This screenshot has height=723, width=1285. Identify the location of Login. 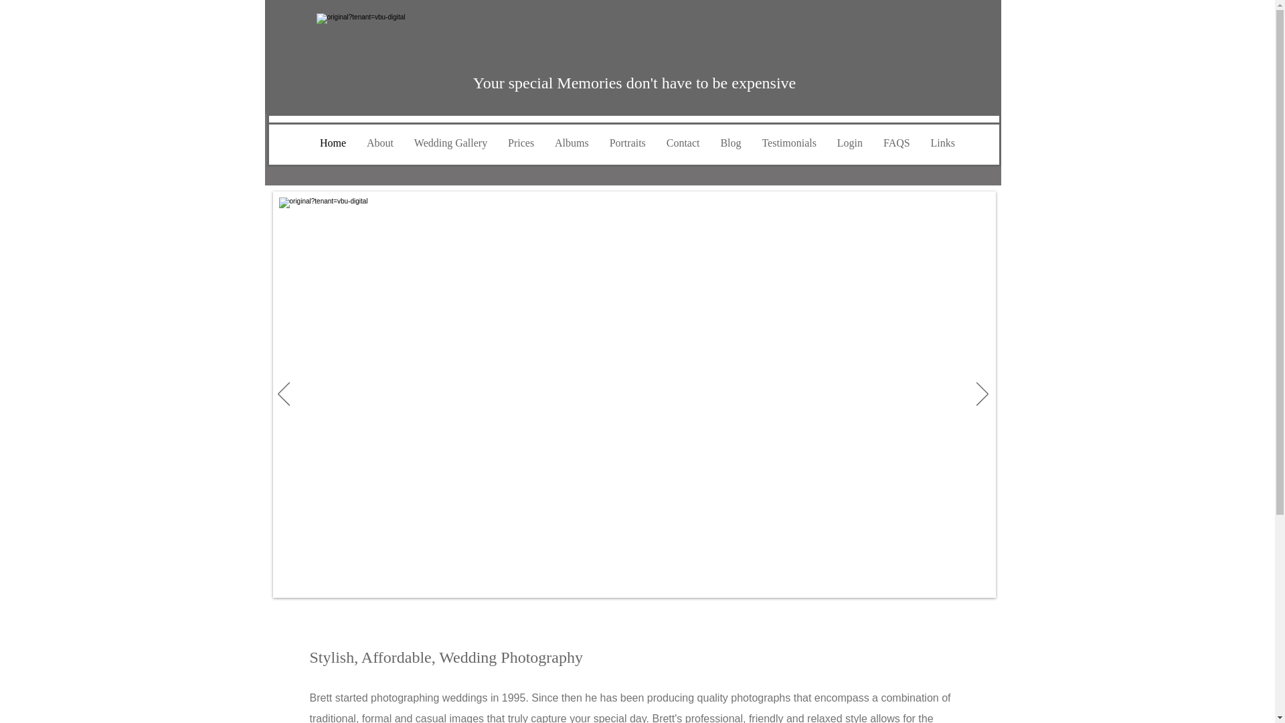
(849, 143).